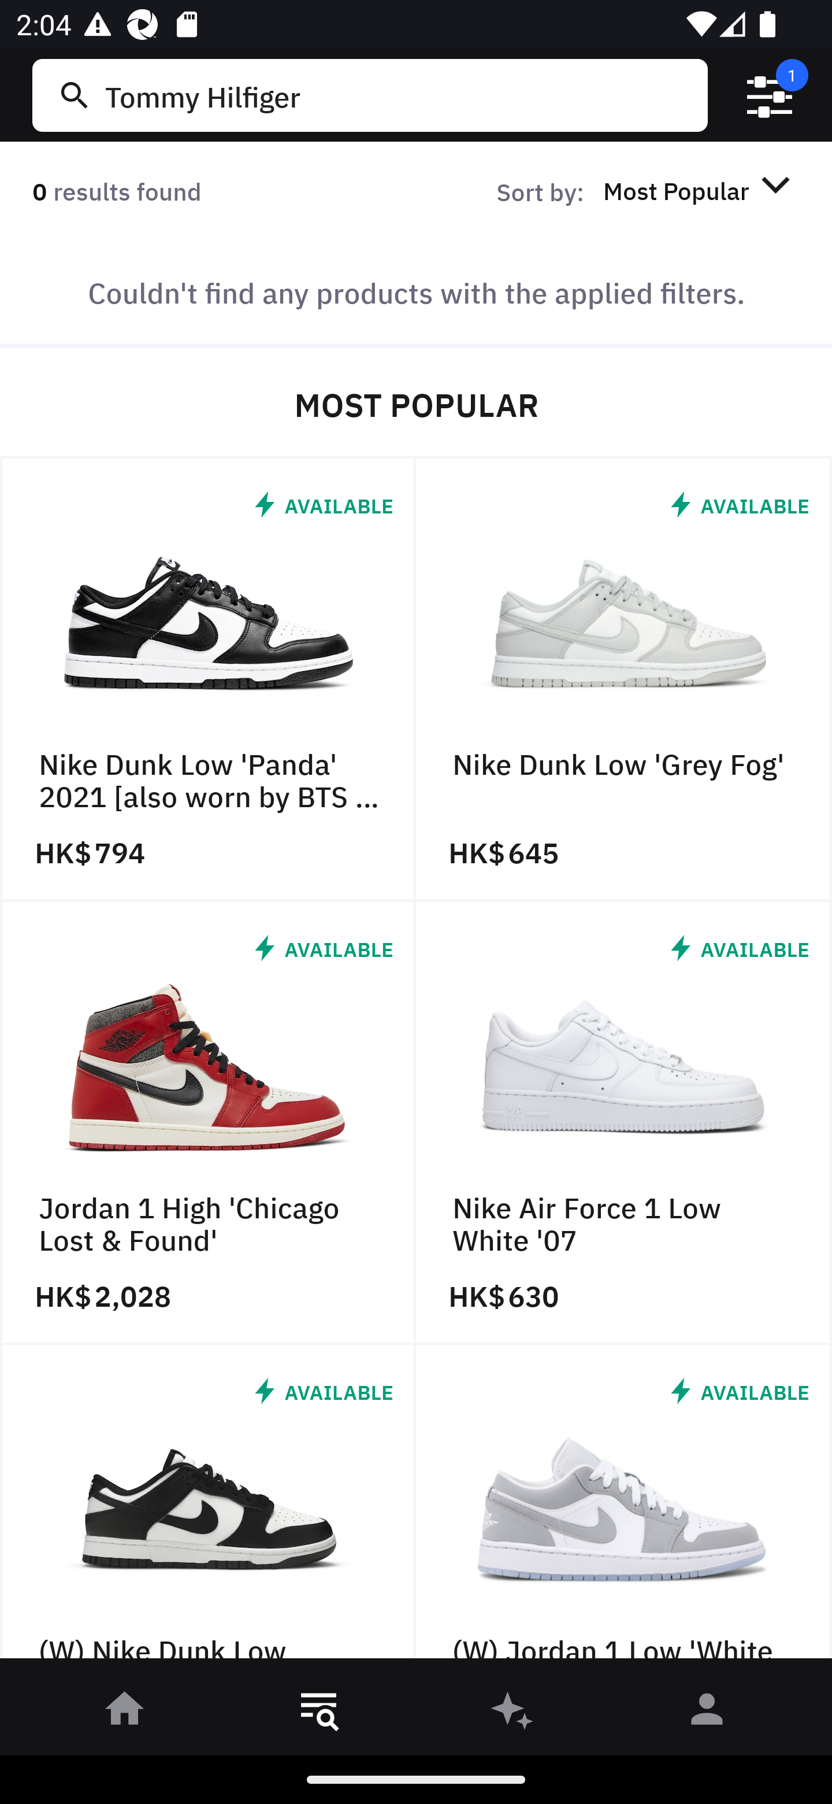  What do you see at coordinates (624, 680) in the screenshot?
I see ` AVAILABLE Nike Dunk Low 'Grey Fog' HK$ 645` at bounding box center [624, 680].